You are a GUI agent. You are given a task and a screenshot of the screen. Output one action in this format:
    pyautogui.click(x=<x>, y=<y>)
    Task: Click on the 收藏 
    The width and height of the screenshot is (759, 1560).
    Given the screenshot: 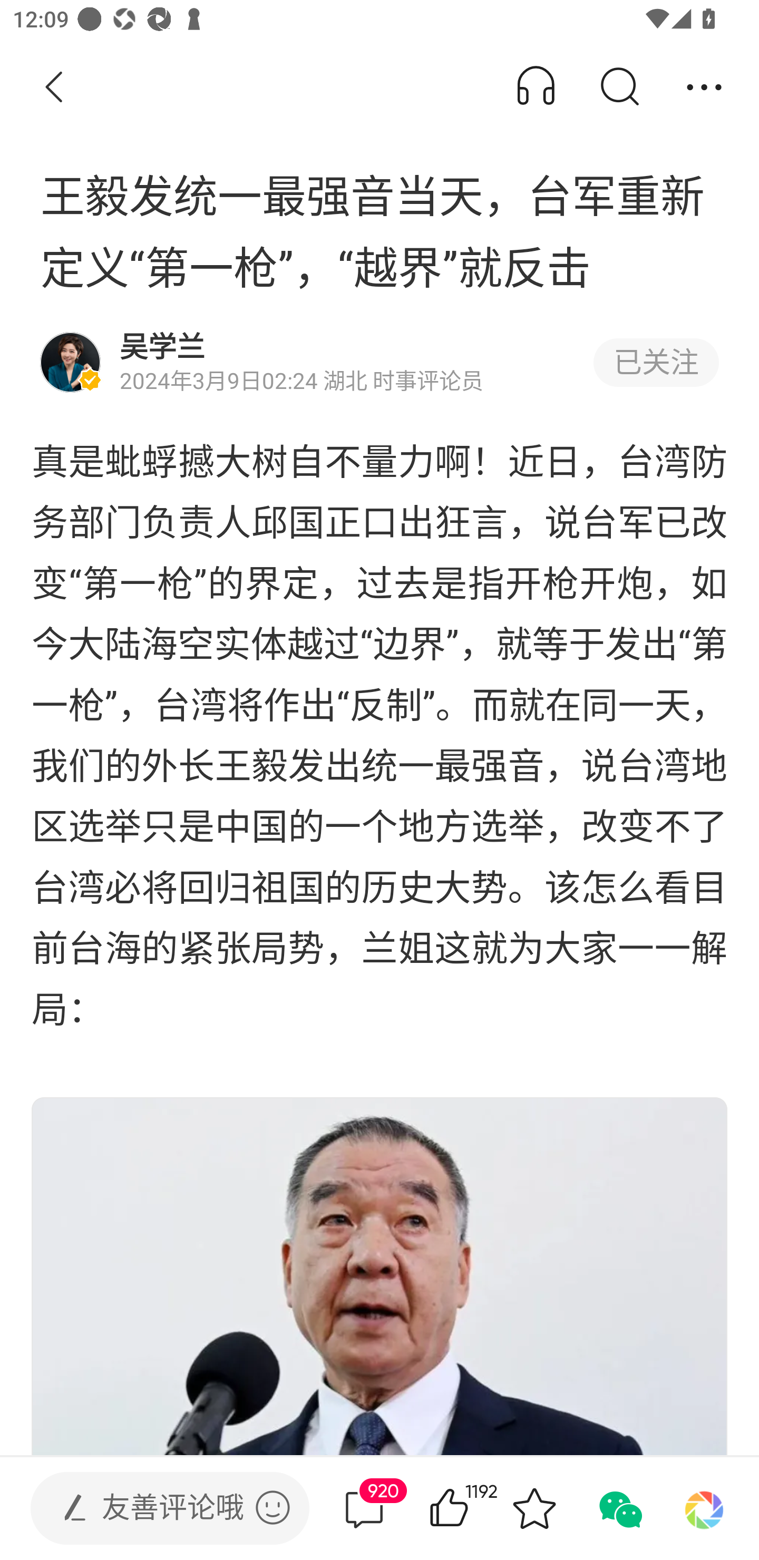 What is the action you would take?
    pyautogui.click(x=534, y=1508)
    